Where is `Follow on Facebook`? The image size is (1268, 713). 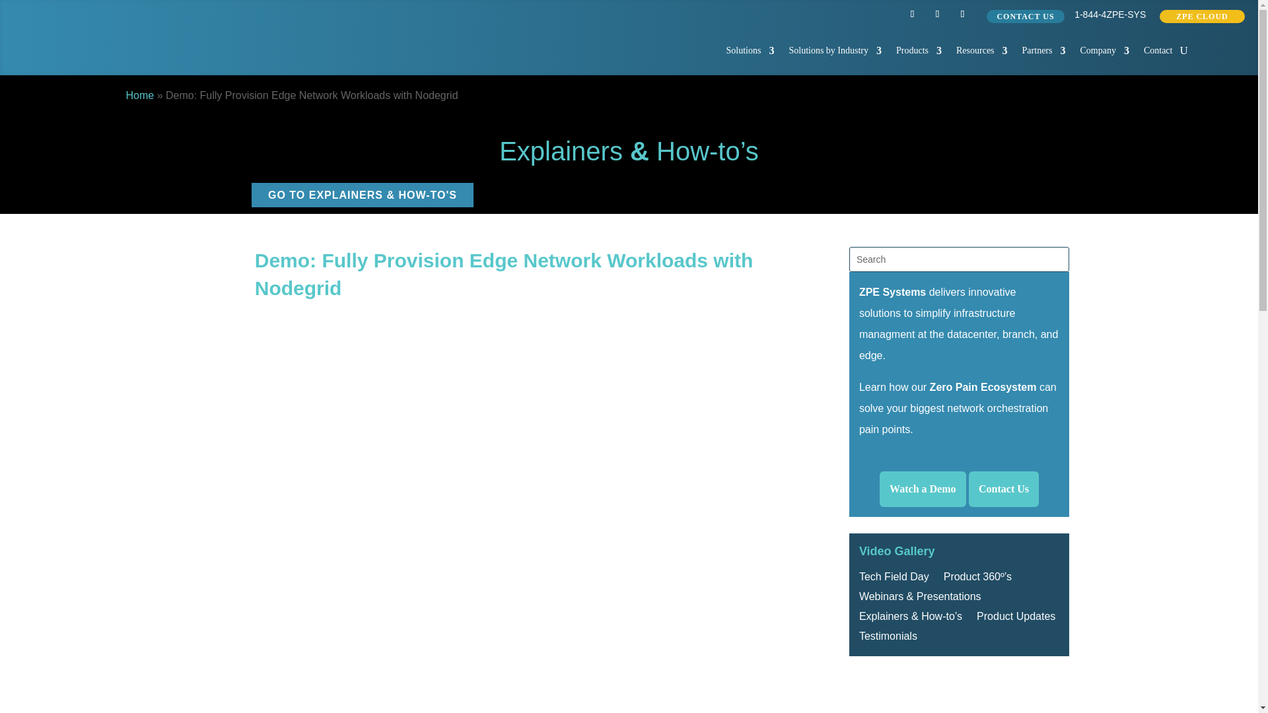
Follow on Facebook is located at coordinates (962, 13).